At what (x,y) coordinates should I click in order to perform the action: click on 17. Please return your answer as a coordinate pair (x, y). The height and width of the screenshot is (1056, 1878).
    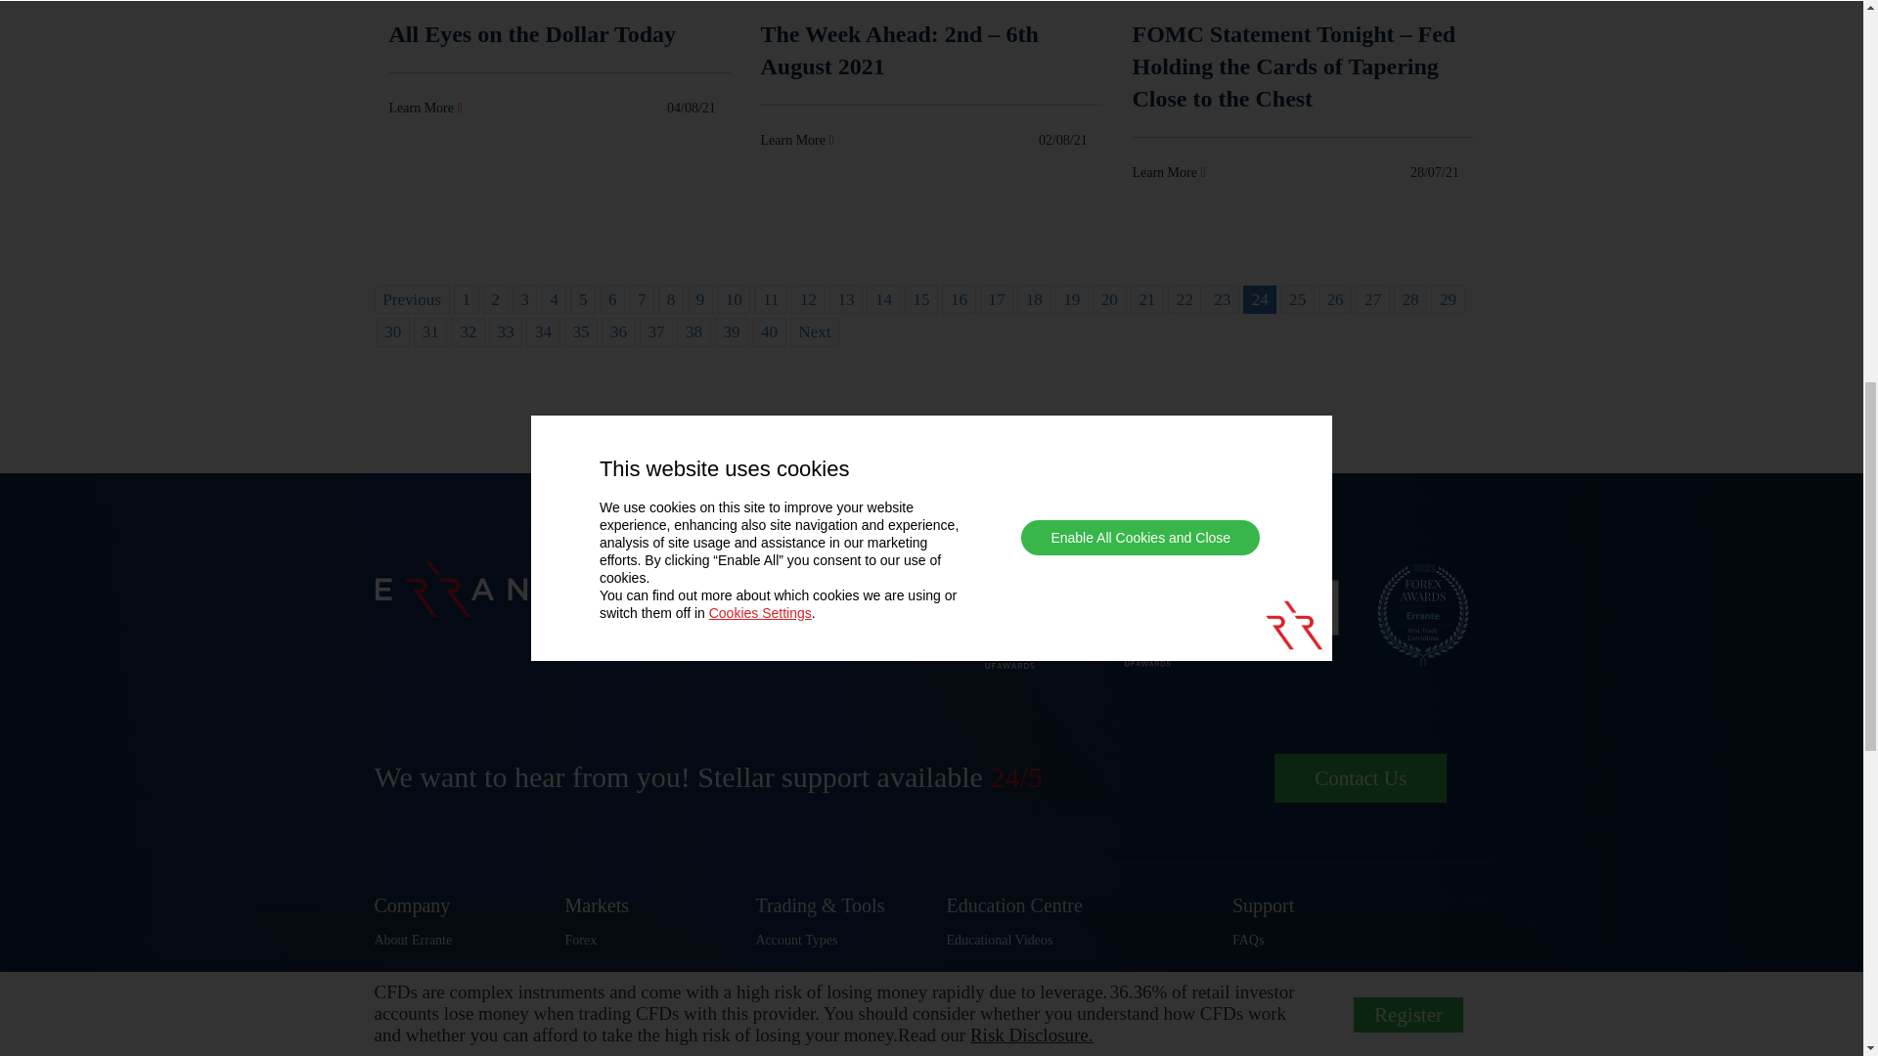
    Looking at the image, I should click on (997, 299).